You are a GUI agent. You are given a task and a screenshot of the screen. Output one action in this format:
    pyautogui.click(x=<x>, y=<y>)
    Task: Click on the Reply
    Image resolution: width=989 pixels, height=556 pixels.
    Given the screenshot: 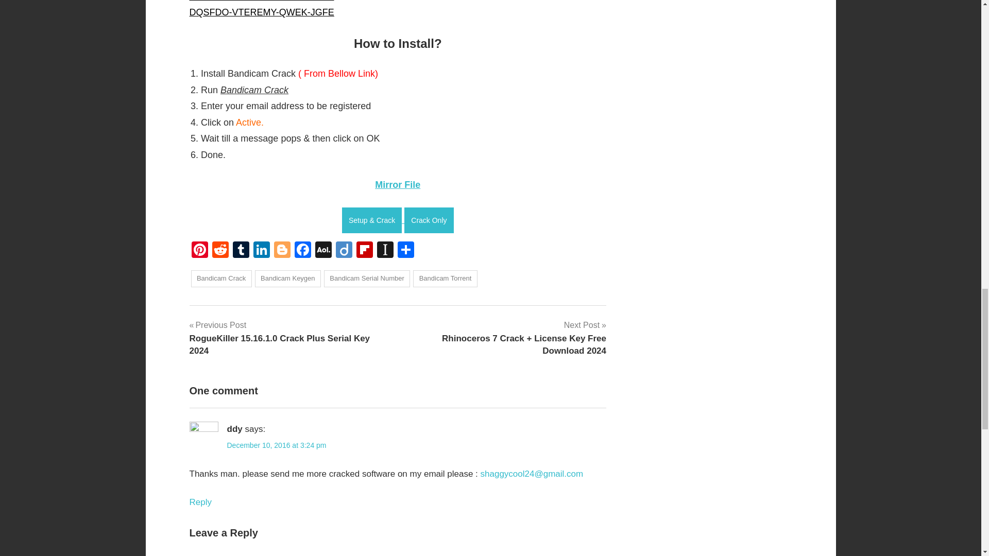 What is the action you would take?
    pyautogui.click(x=200, y=501)
    